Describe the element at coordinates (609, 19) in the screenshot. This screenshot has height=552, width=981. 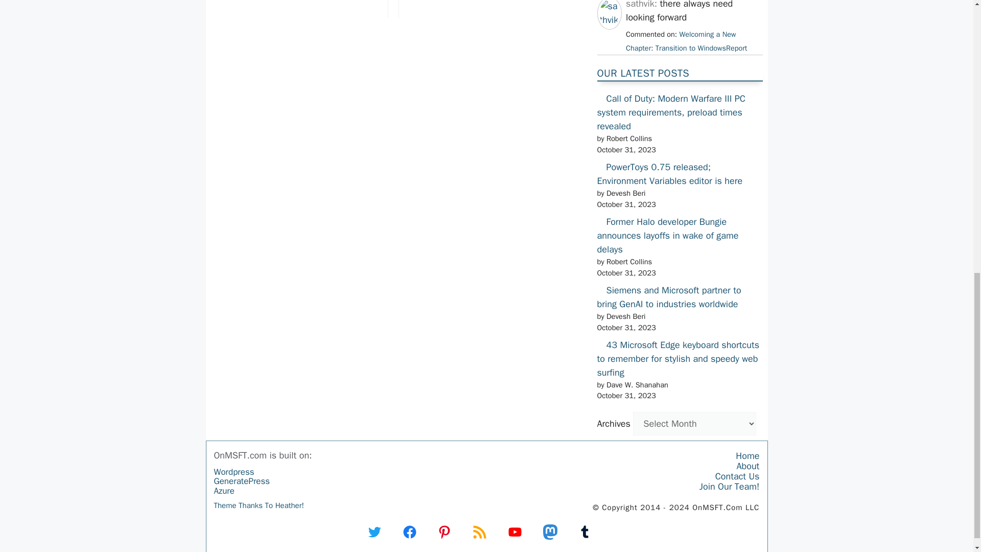
I see `sathvik` at that location.